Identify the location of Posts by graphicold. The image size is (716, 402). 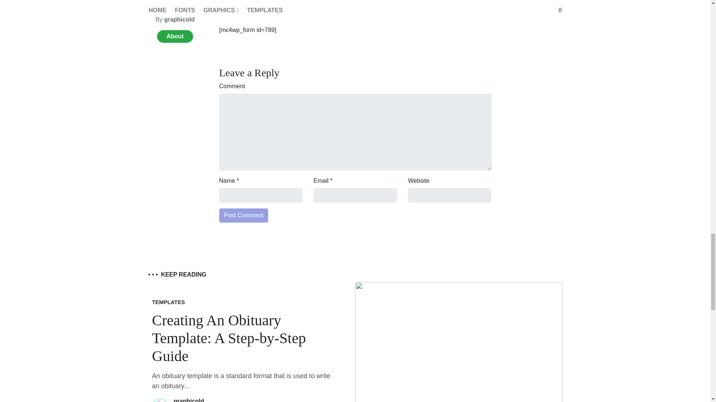
(189, 400).